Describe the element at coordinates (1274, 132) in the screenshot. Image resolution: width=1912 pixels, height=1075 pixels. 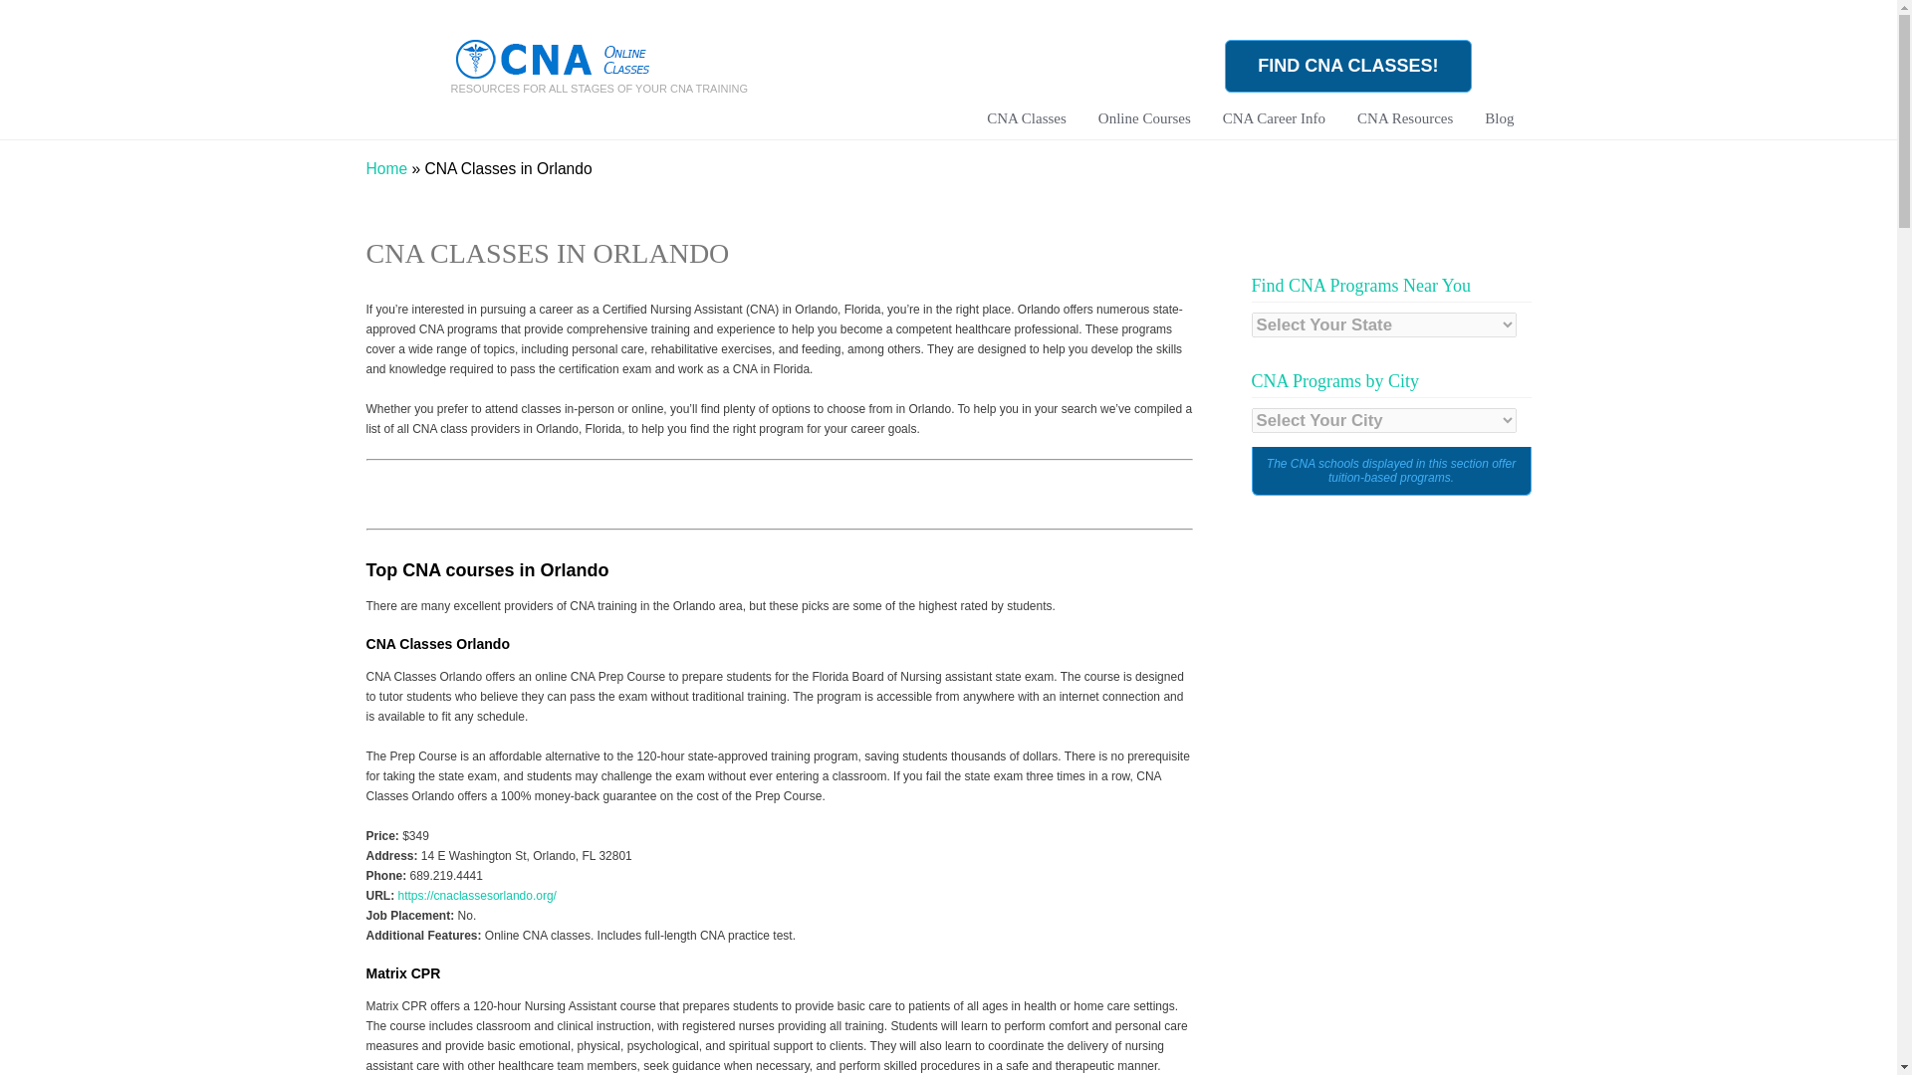
I see `CNA Career Info` at that location.